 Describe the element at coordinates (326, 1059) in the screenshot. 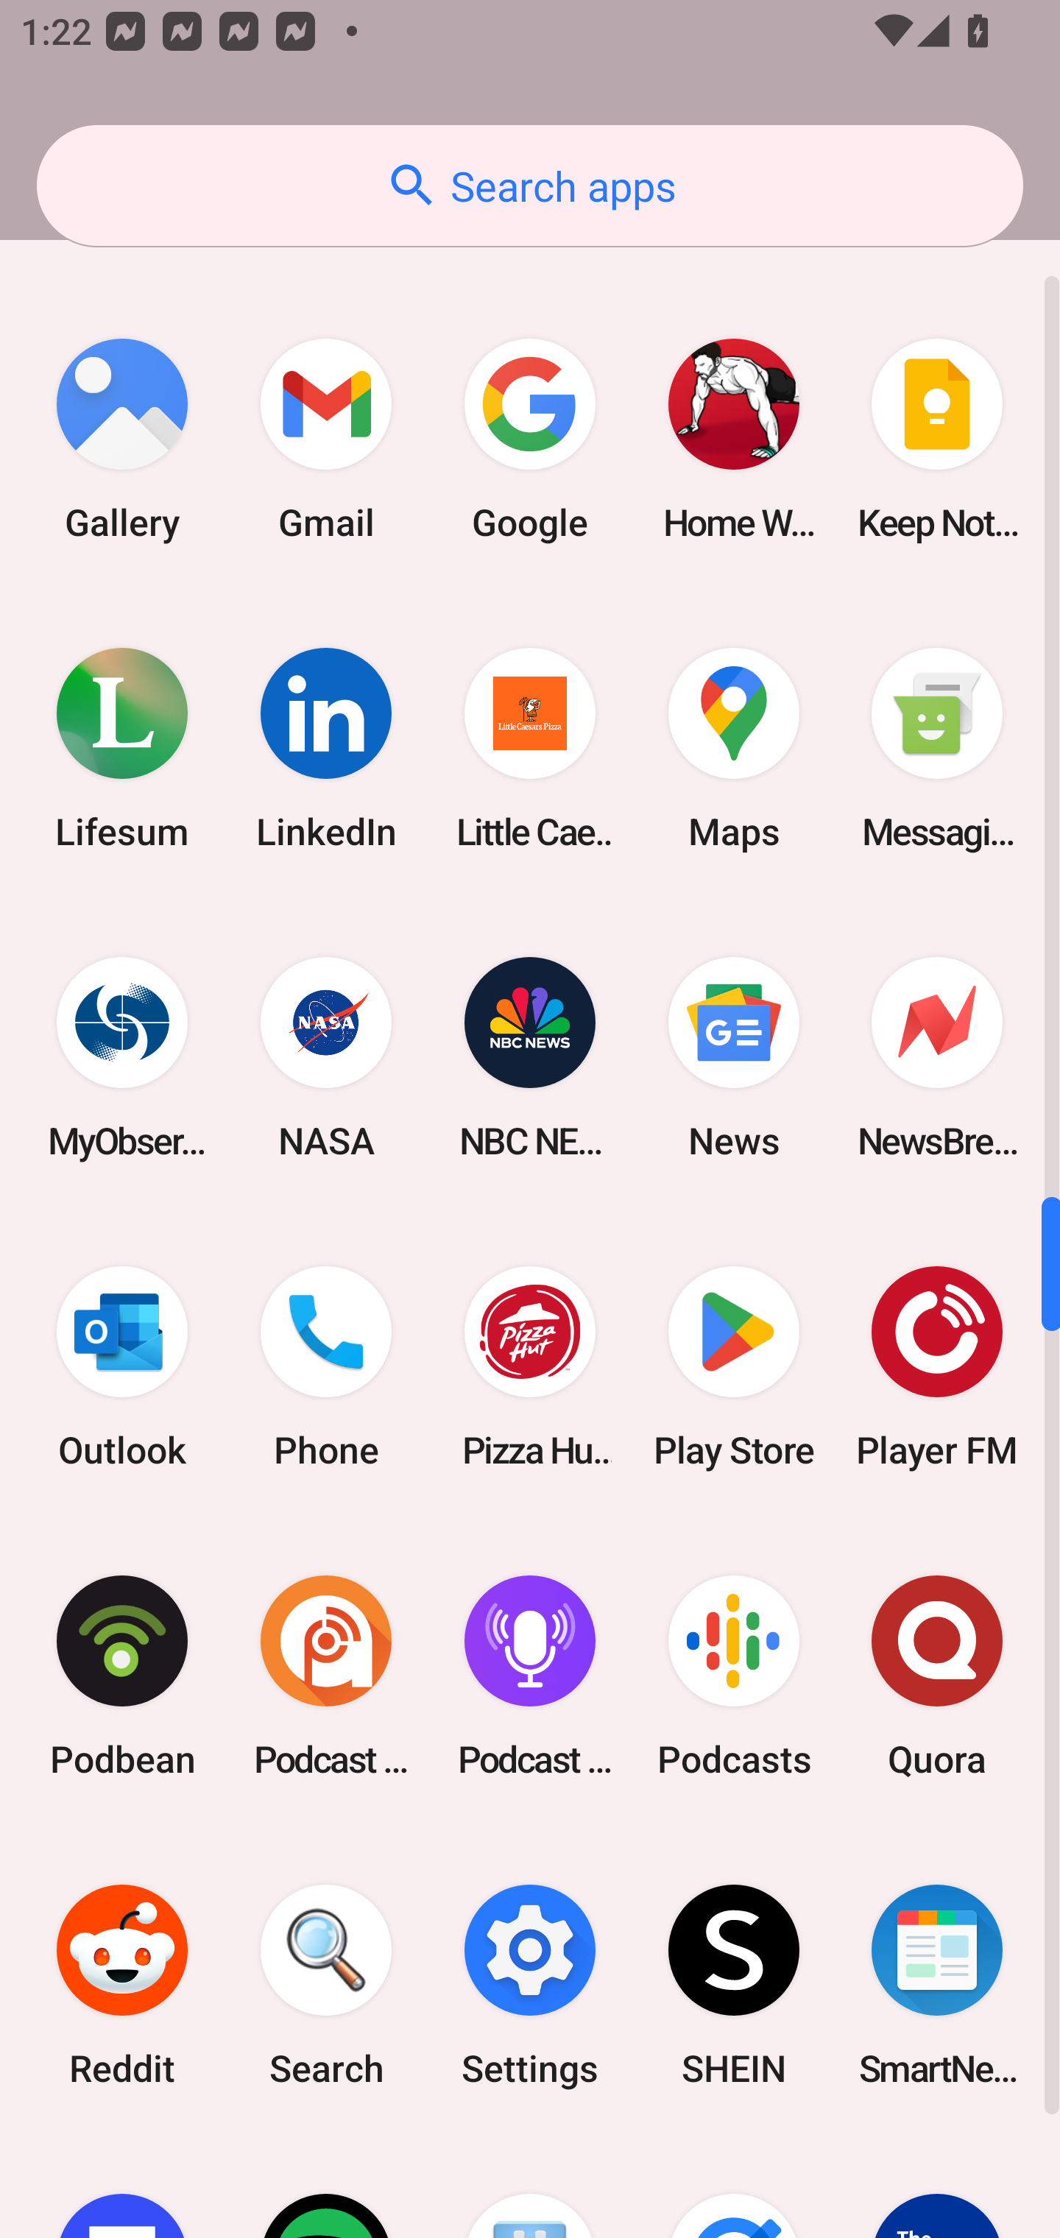

I see `NASA` at that location.